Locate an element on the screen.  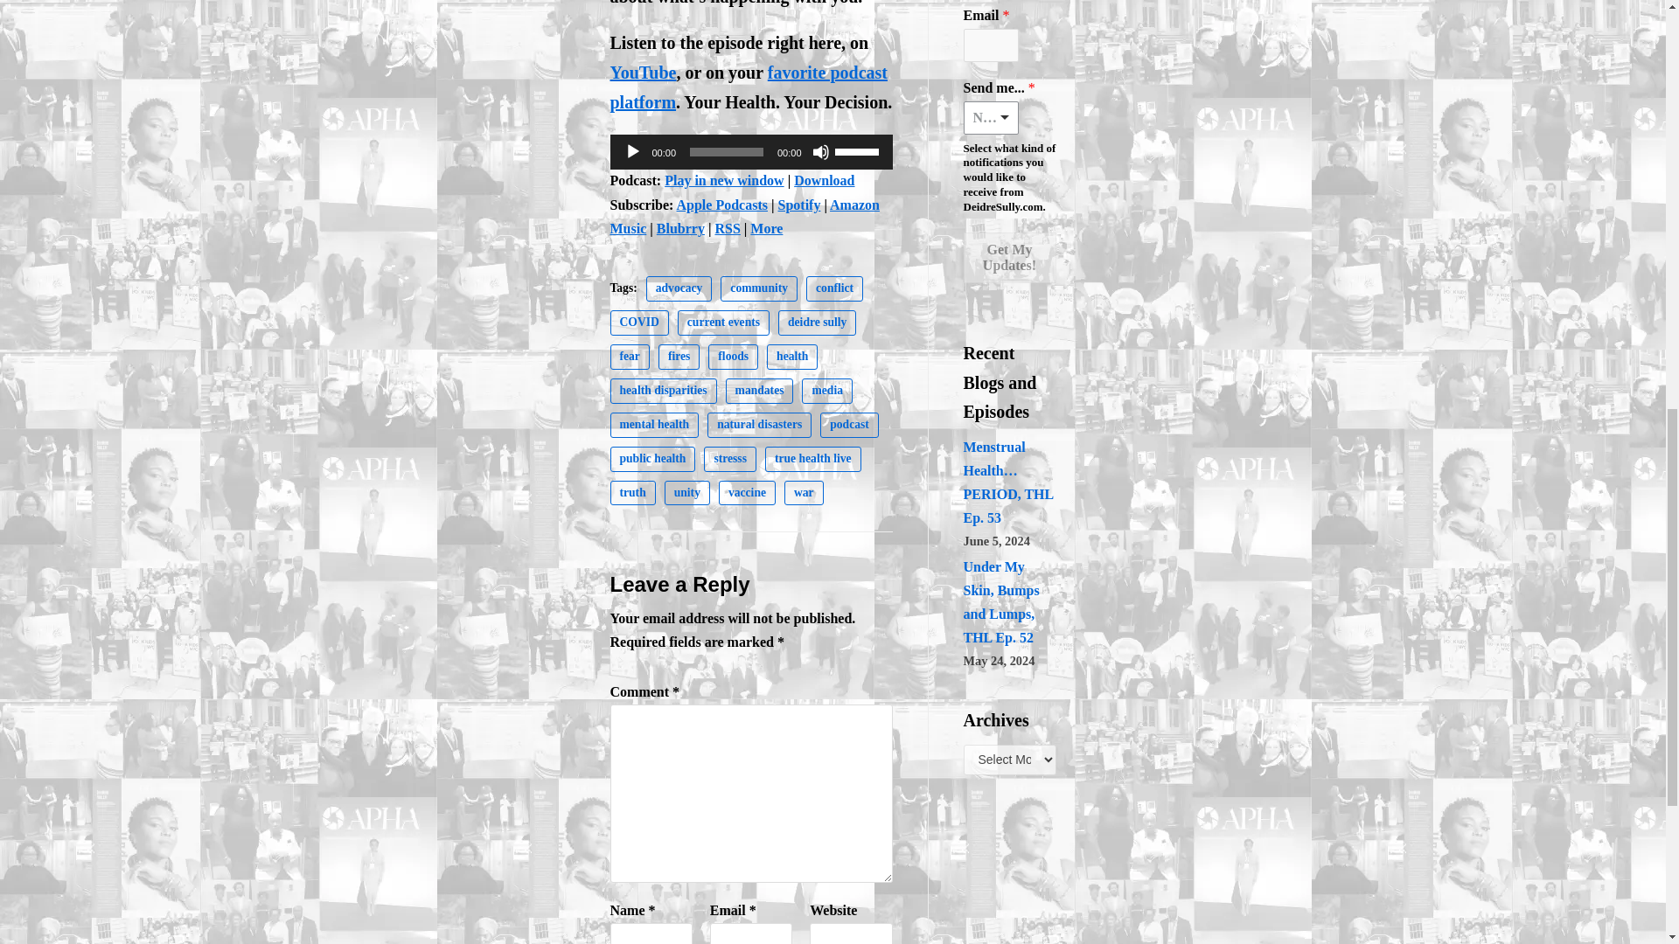
favorite podcast platform is located at coordinates (749, 87).